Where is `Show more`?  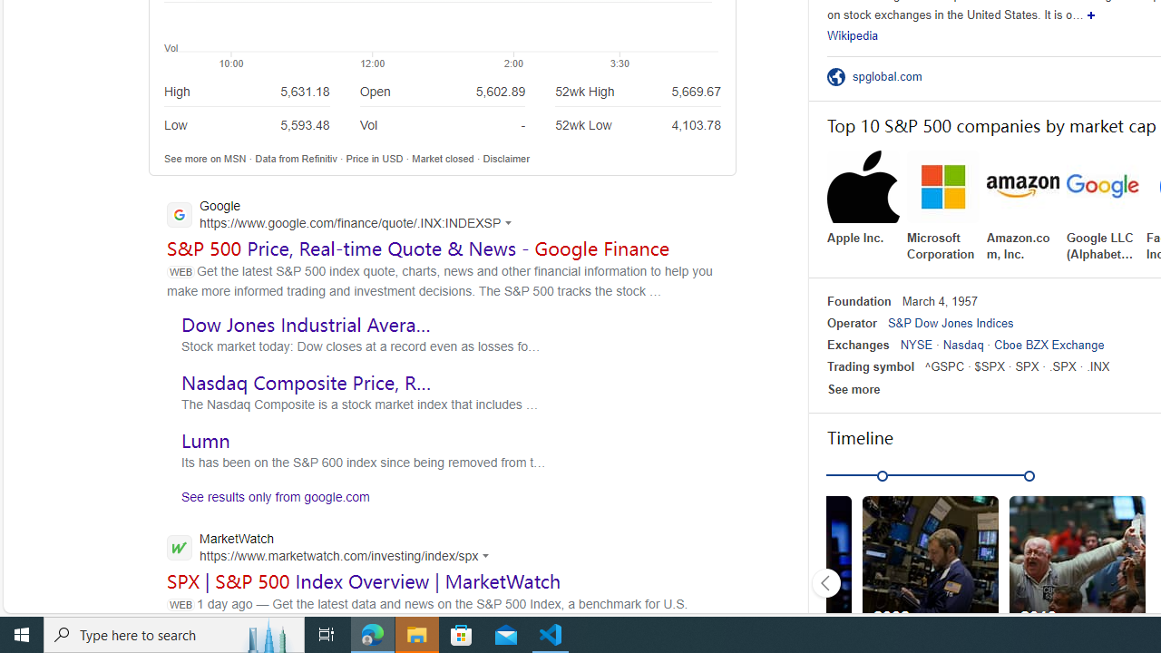 Show more is located at coordinates (1092, 15).